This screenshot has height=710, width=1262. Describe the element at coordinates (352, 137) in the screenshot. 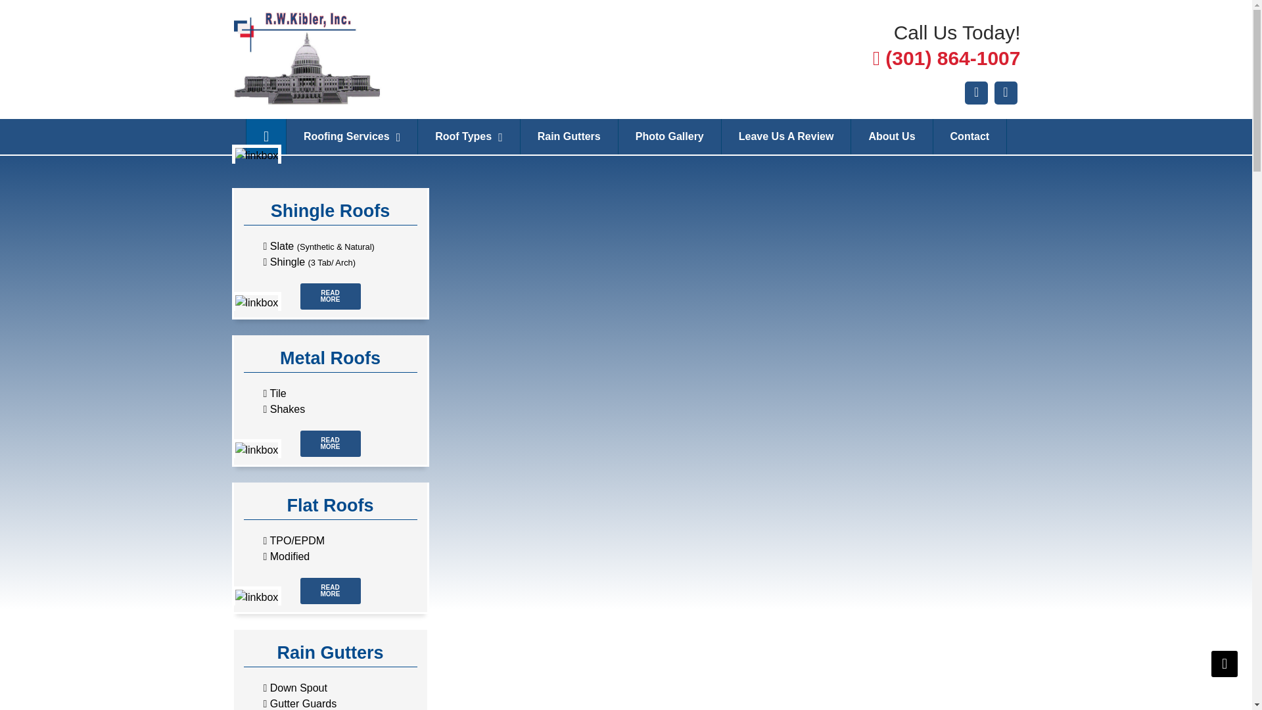

I see `Roofing Services` at that location.